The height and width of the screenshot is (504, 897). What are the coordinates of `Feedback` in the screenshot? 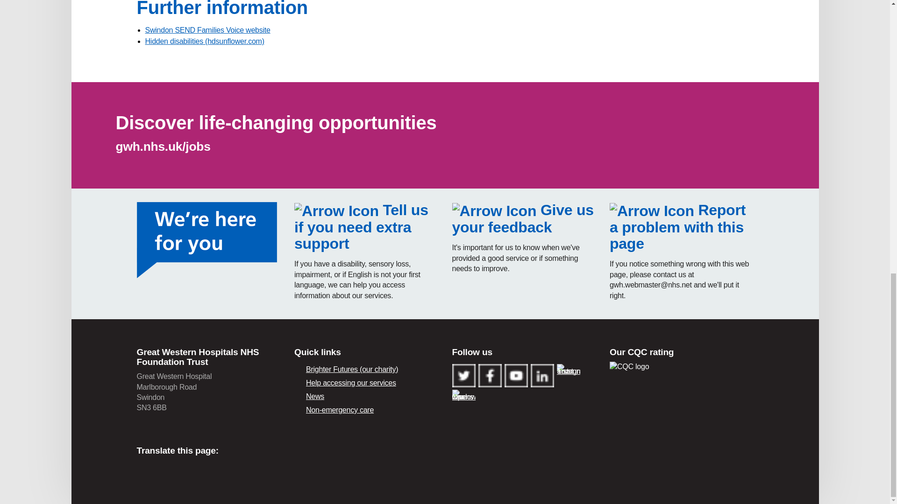 It's located at (523, 218).